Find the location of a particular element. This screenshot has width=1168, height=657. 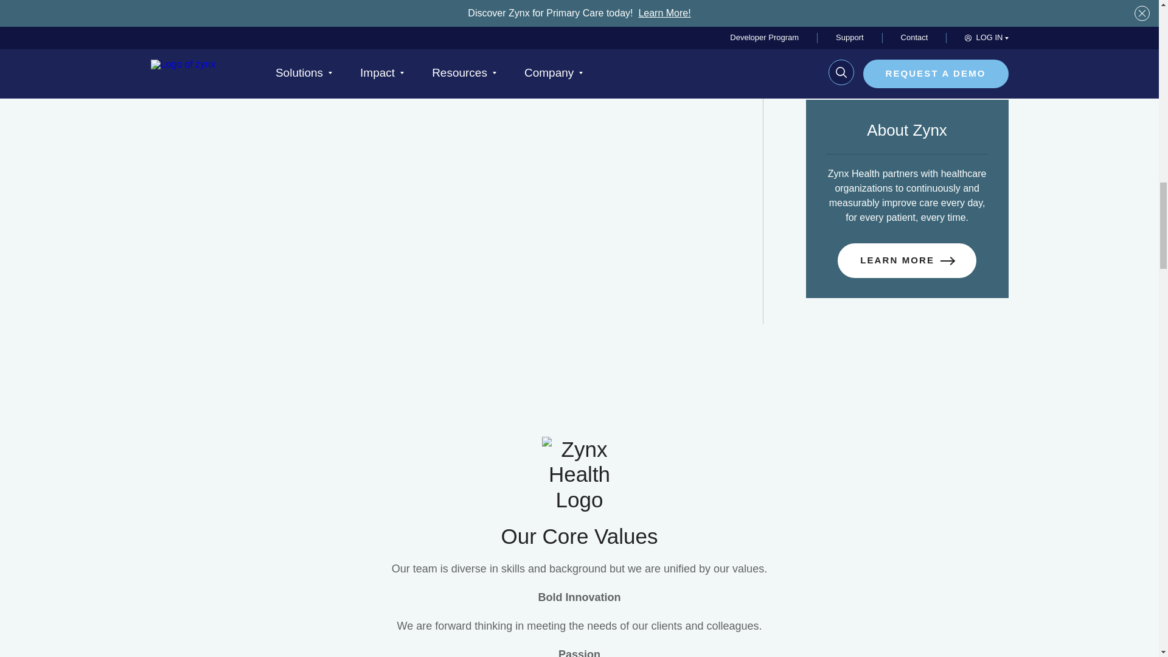

Zynx Health Logo mark navy transparent 1 is located at coordinates (579, 474).